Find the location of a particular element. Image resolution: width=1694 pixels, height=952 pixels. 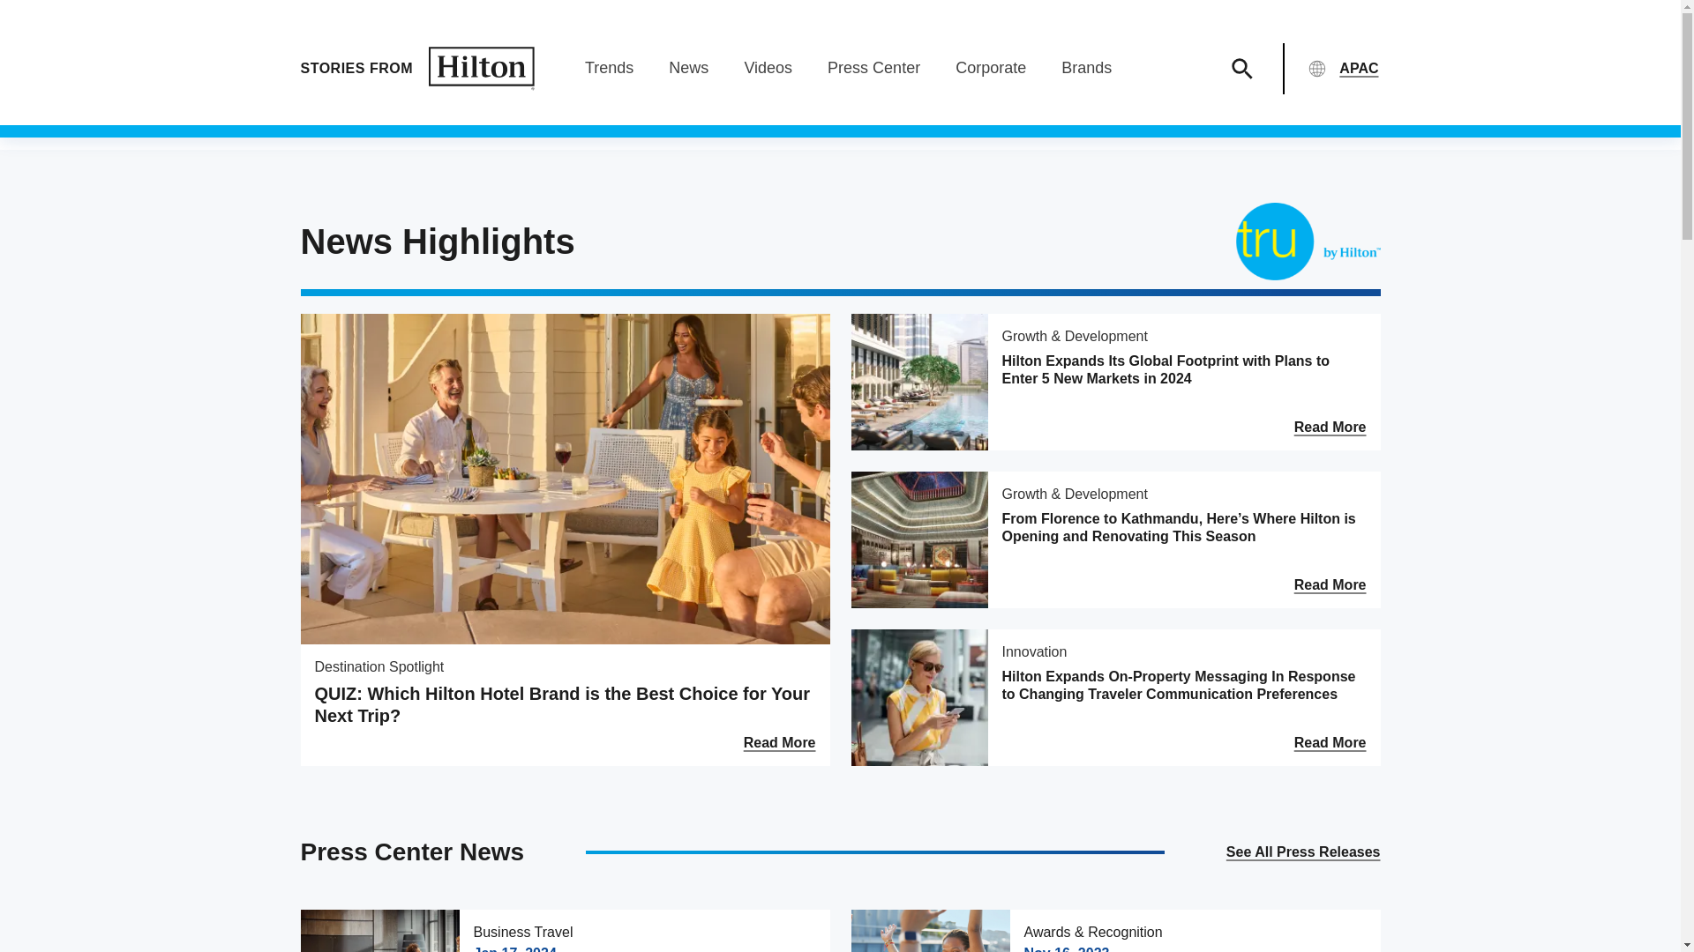

STORIES FROM is located at coordinates (416, 68).